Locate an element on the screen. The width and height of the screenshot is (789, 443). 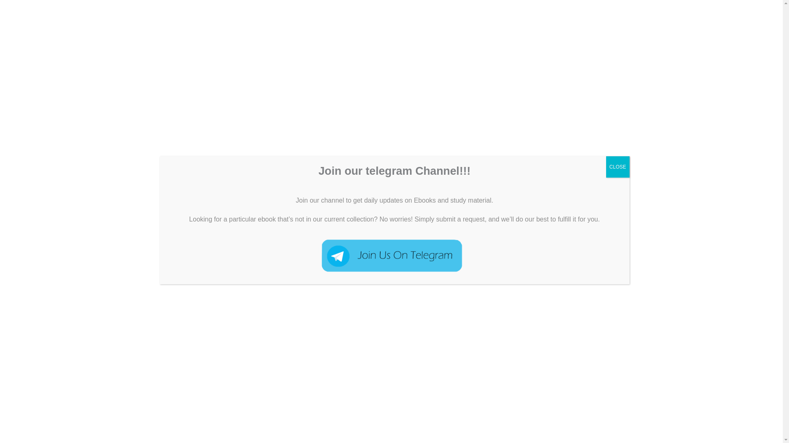
View all posts by Solanki is located at coordinates (225, 238).